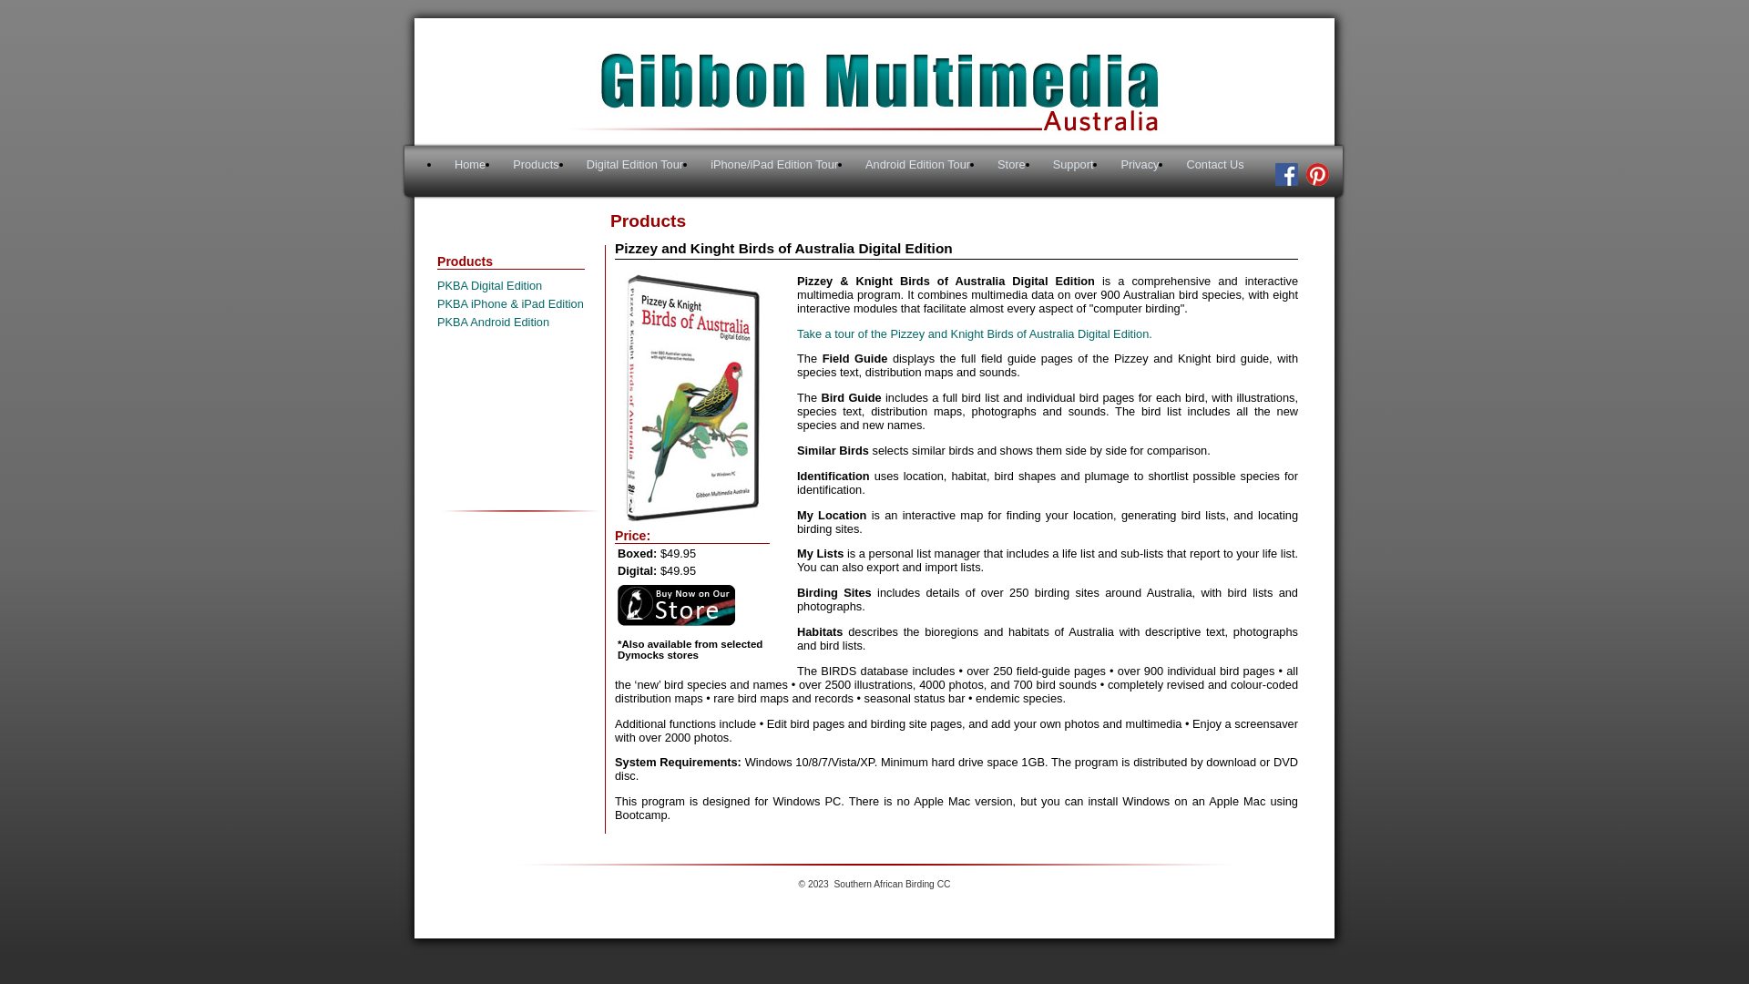 The width and height of the screenshot is (1749, 984). I want to click on iPhone/iPad Edition Tour, so click(774, 164).